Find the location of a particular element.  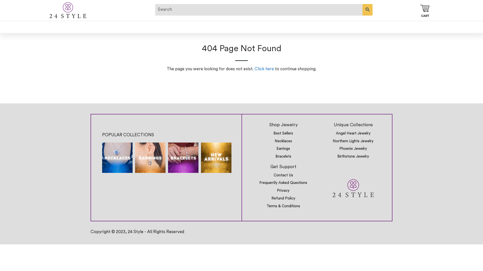

Necklaces is located at coordinates (283, 142).